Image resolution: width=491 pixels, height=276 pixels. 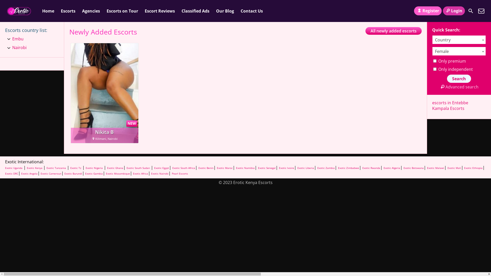 I want to click on Exotic Liberia, so click(x=306, y=168).